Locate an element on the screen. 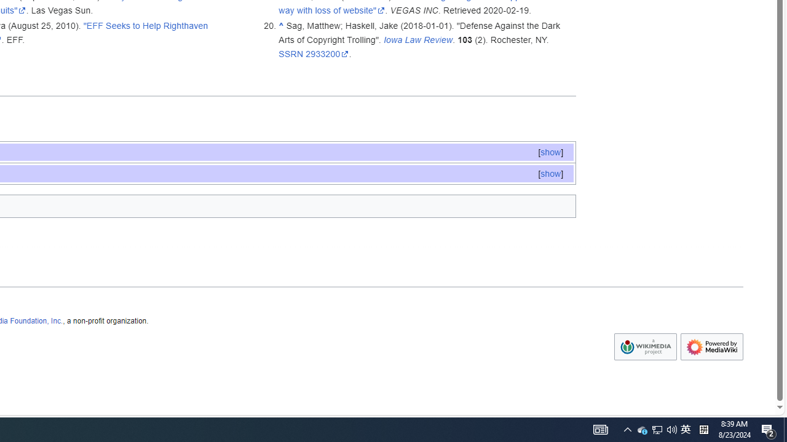 The height and width of the screenshot is (442, 787). Wikimedia Foundation is located at coordinates (645, 347).